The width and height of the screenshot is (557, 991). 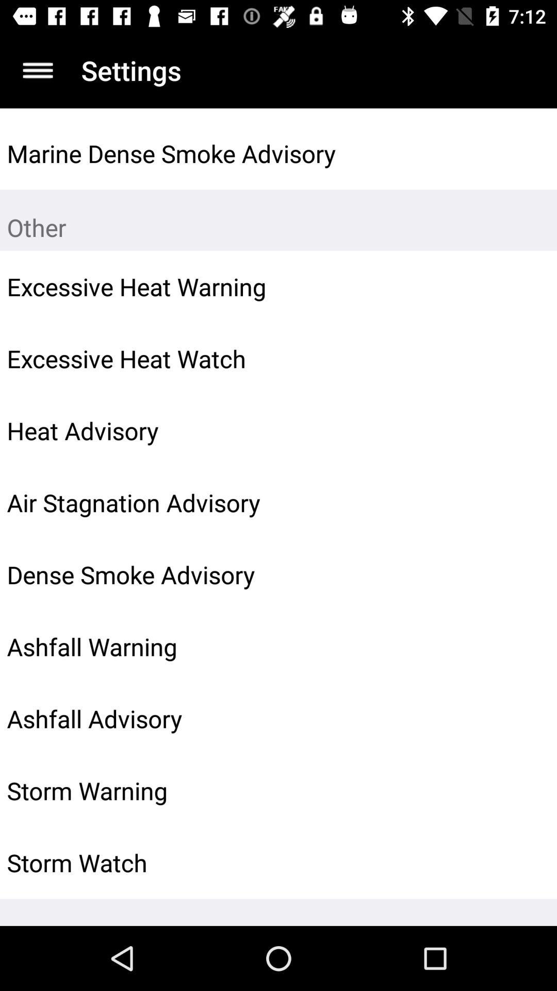 I want to click on tap icon to the right of dense smoke advisory item, so click(x=524, y=574).